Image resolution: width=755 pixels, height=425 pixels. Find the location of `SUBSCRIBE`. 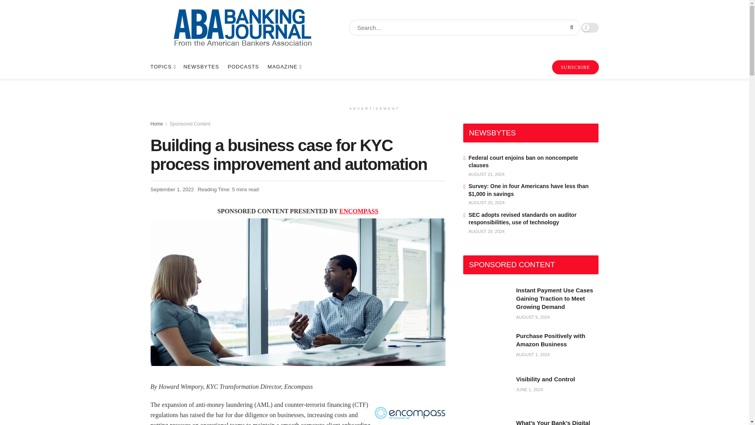

SUBSCRIBE is located at coordinates (575, 67).